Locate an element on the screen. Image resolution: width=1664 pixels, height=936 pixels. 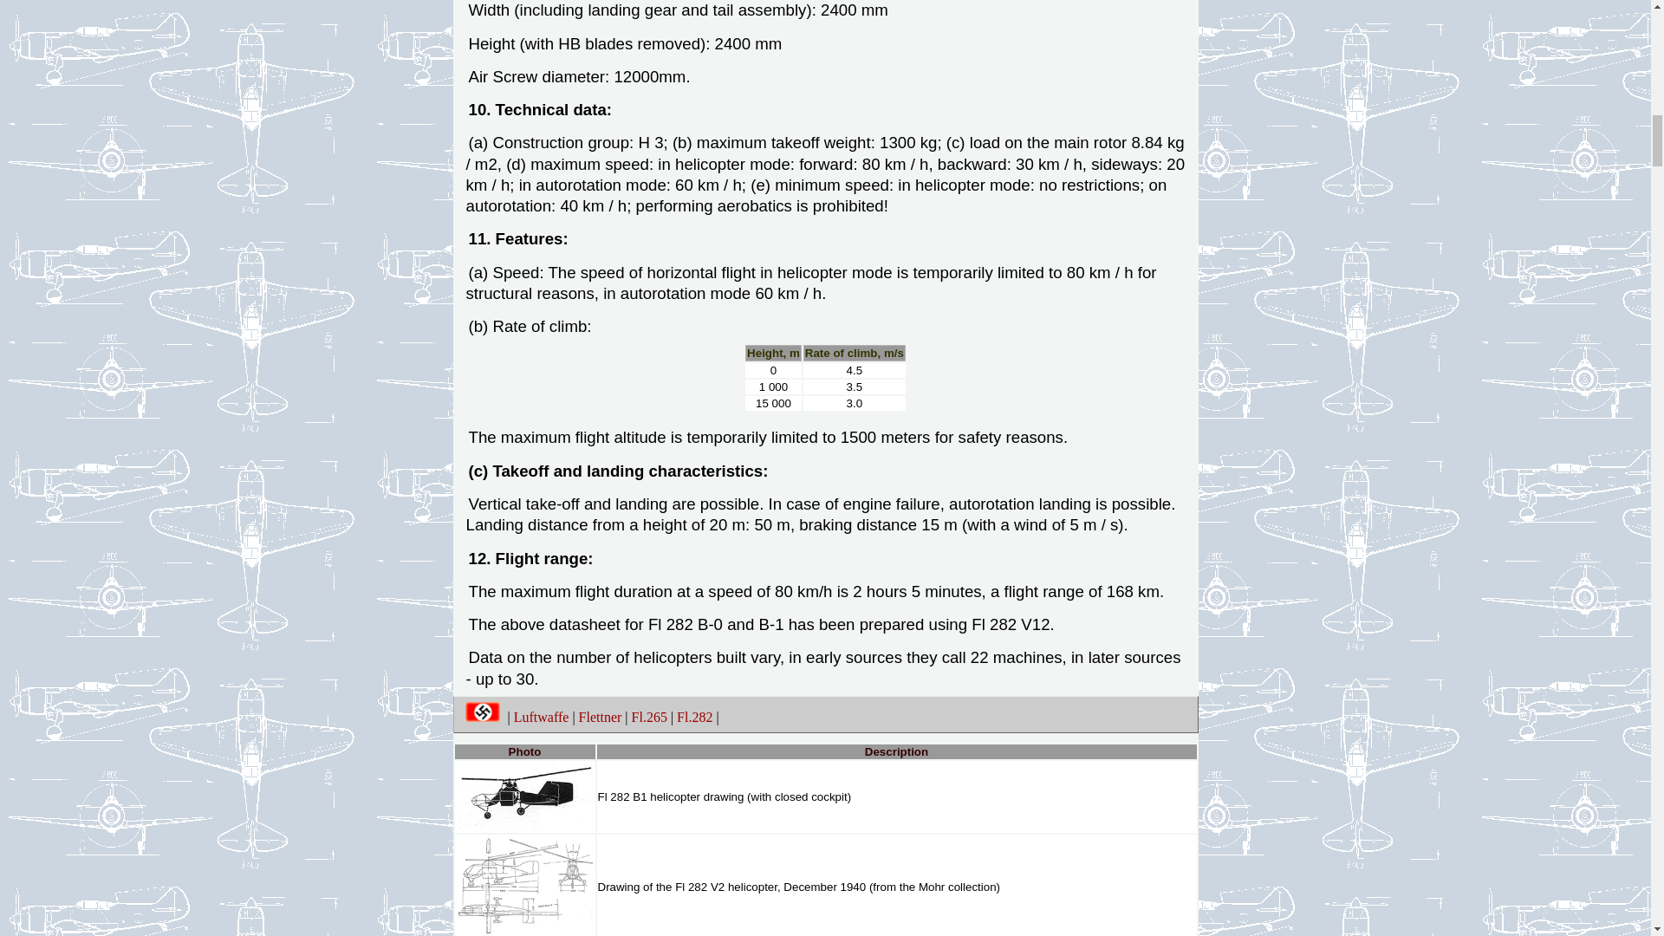
Fl.282 is located at coordinates (694, 716).